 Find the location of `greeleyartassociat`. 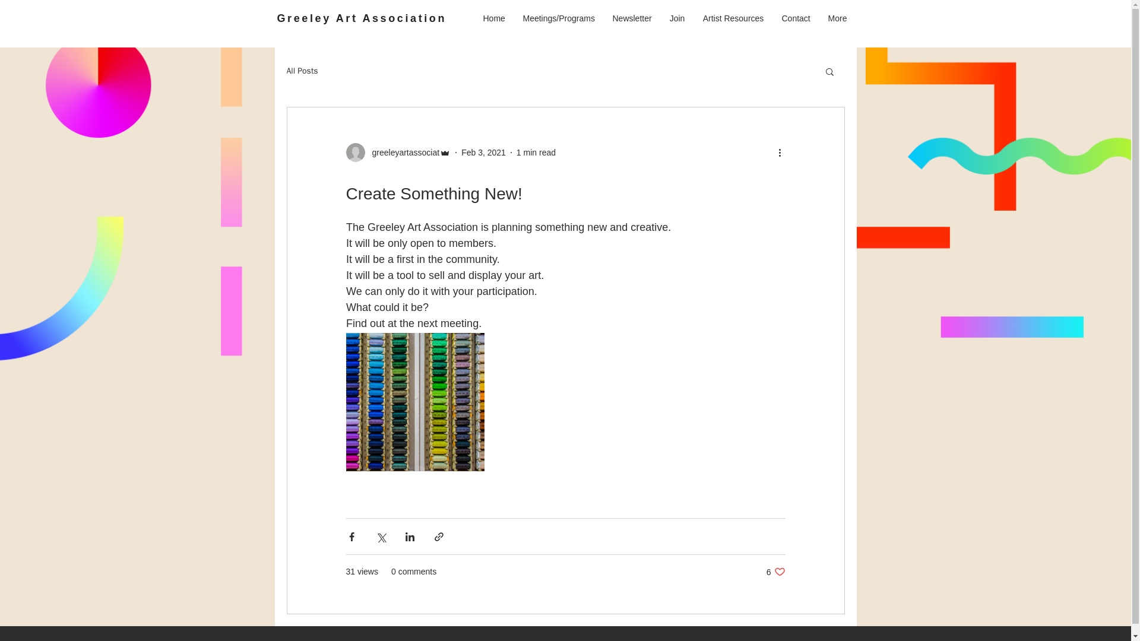

greeleyartassociat is located at coordinates (398, 152).